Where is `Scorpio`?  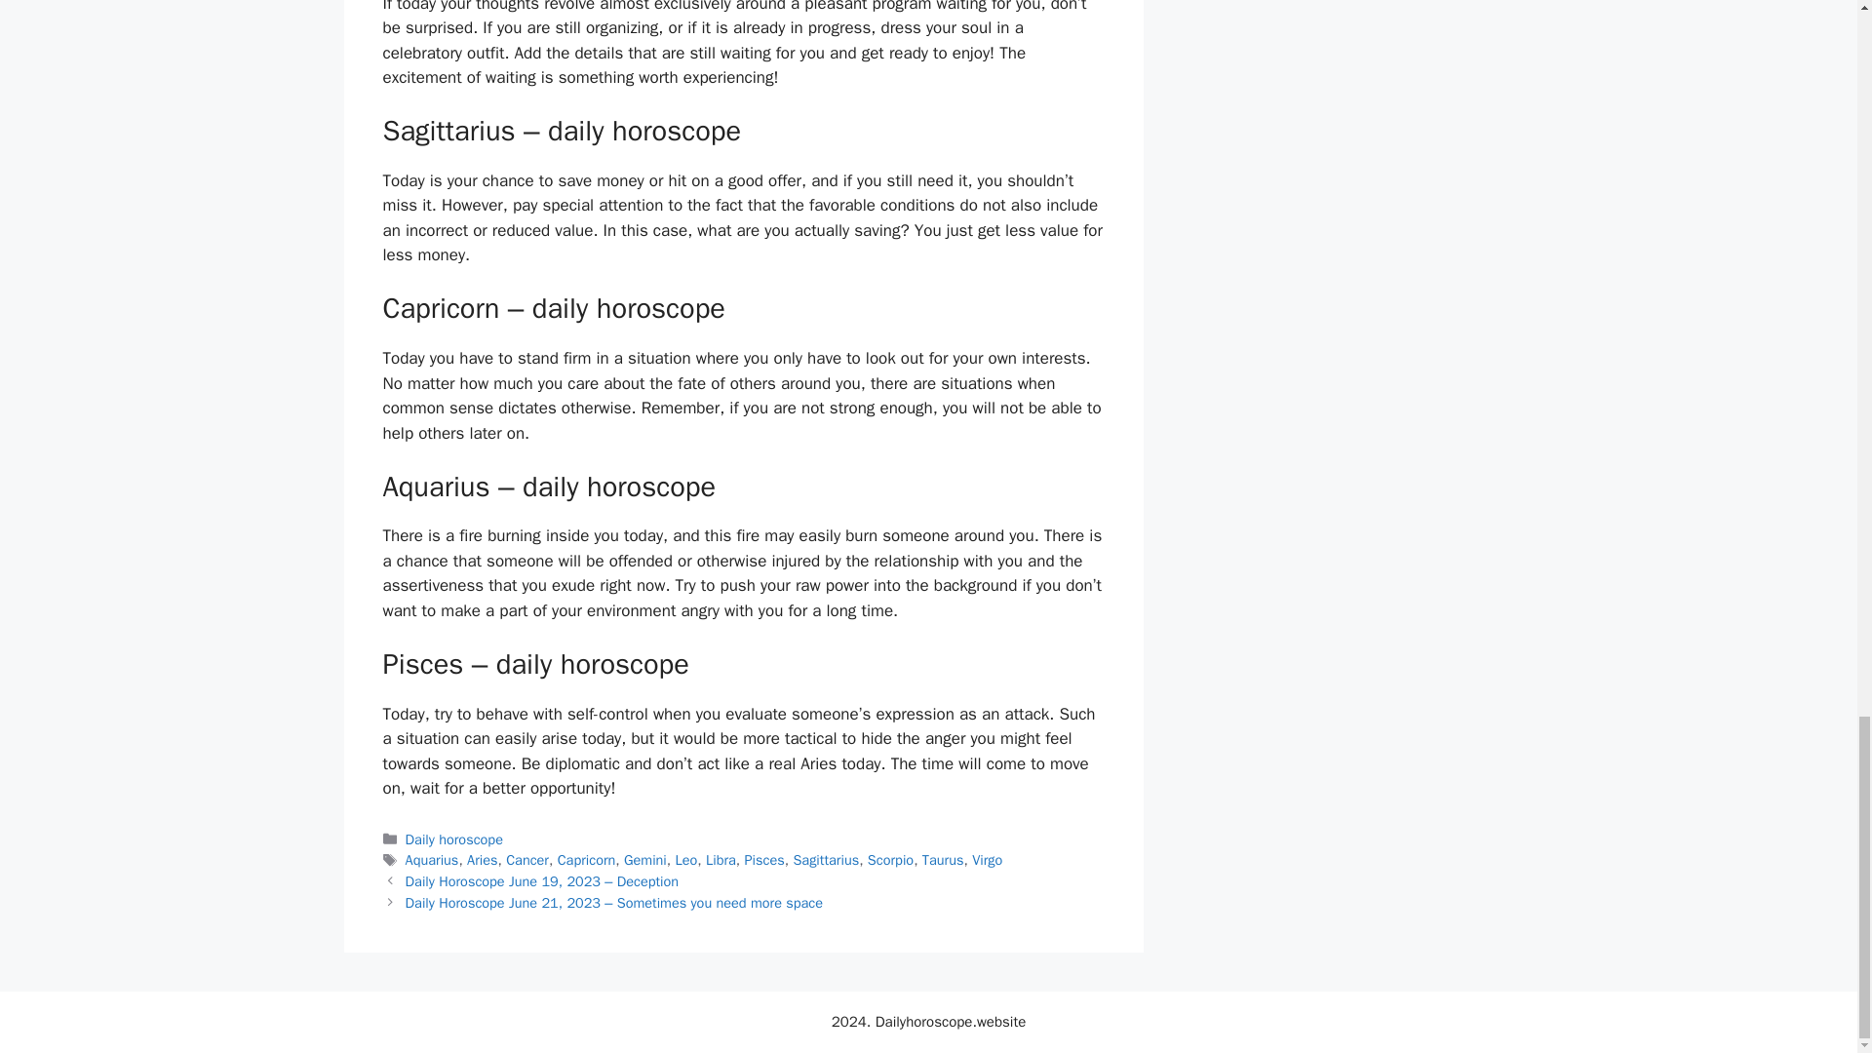
Scorpio is located at coordinates (890, 860).